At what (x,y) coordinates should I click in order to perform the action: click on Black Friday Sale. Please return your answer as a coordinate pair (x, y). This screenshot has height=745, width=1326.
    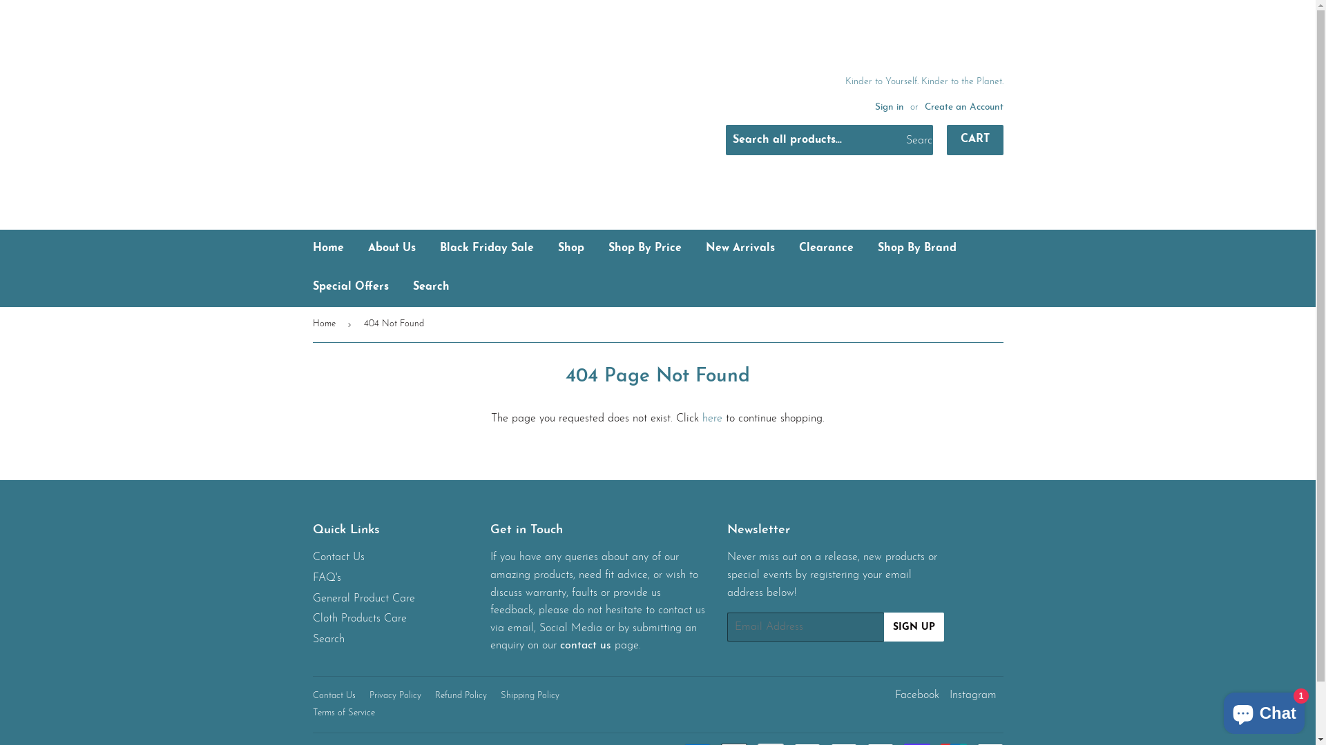
    Looking at the image, I should click on (487, 249).